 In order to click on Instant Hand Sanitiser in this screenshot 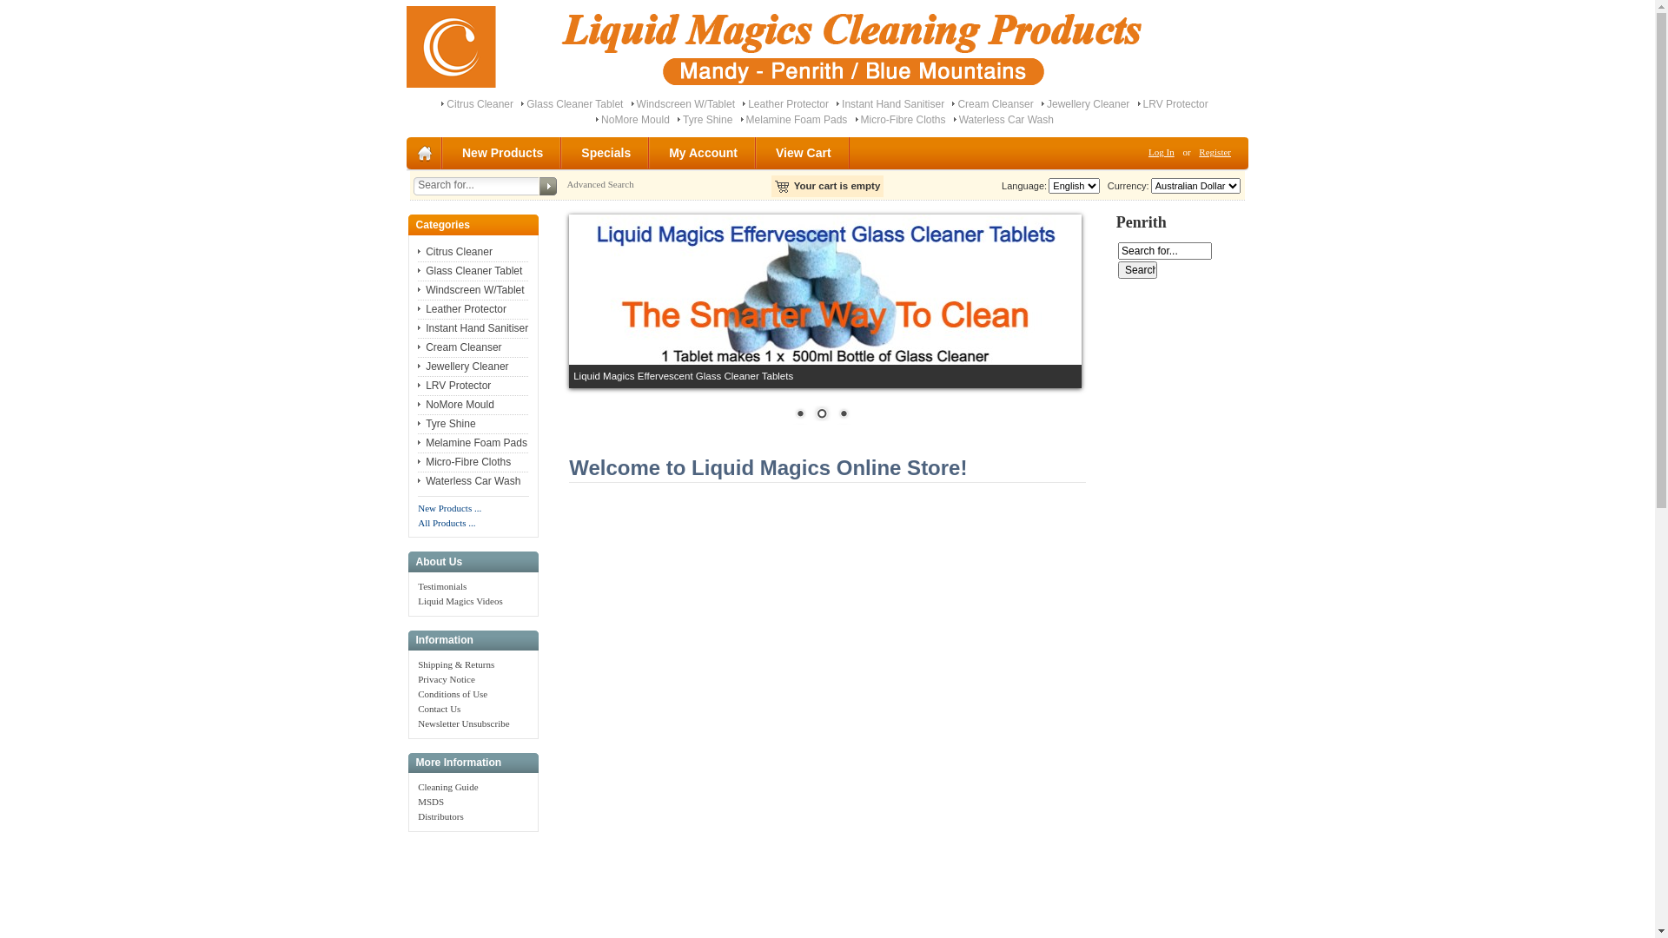, I will do `click(473, 328)`.